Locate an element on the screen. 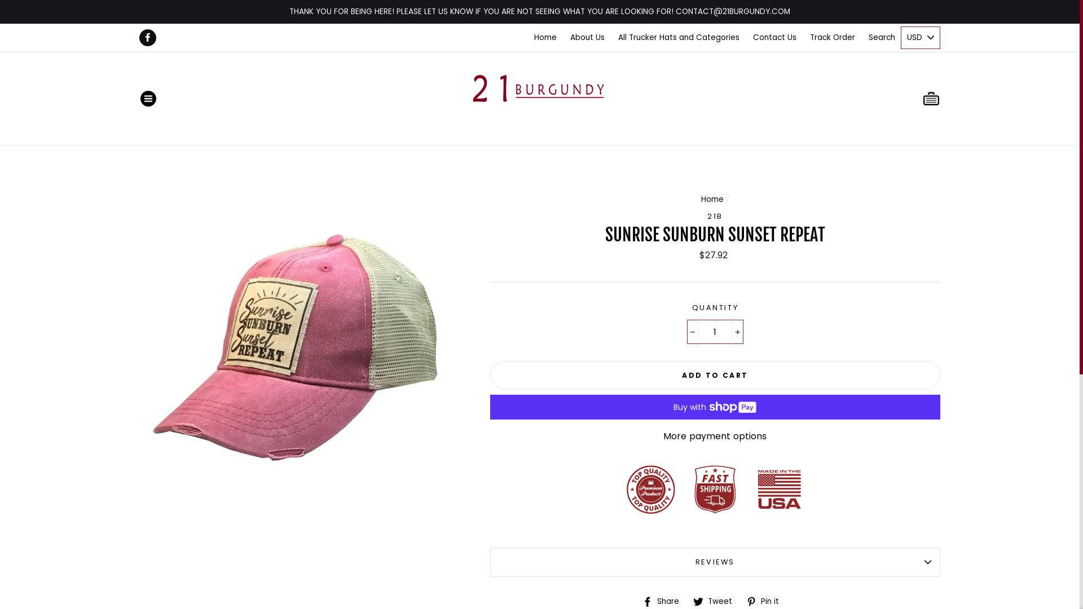 This screenshot has height=609, width=1083. Track Order is located at coordinates (833, 38).